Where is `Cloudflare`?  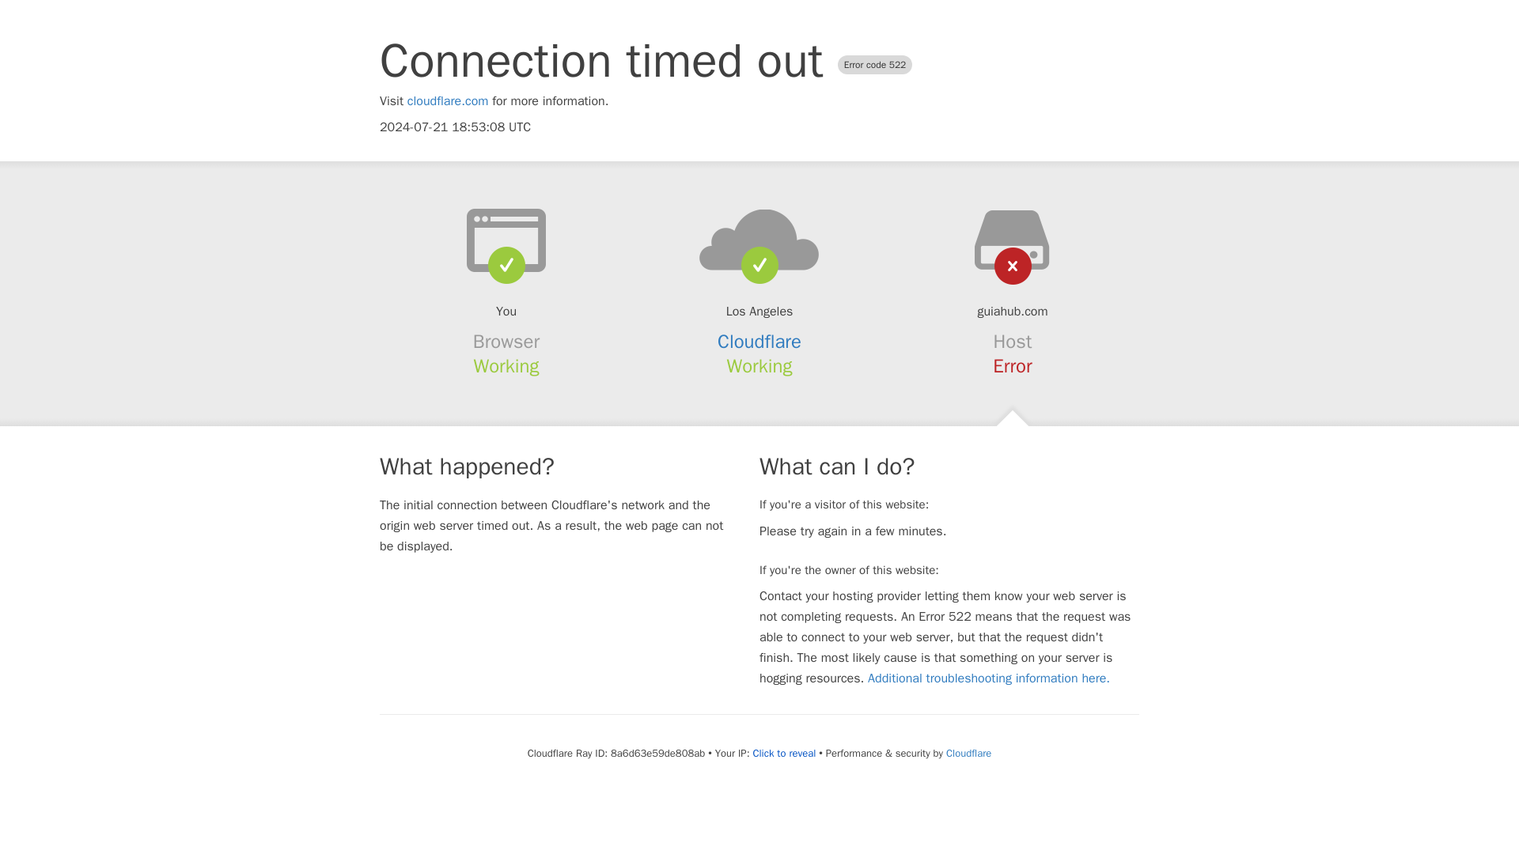 Cloudflare is located at coordinates (968, 753).